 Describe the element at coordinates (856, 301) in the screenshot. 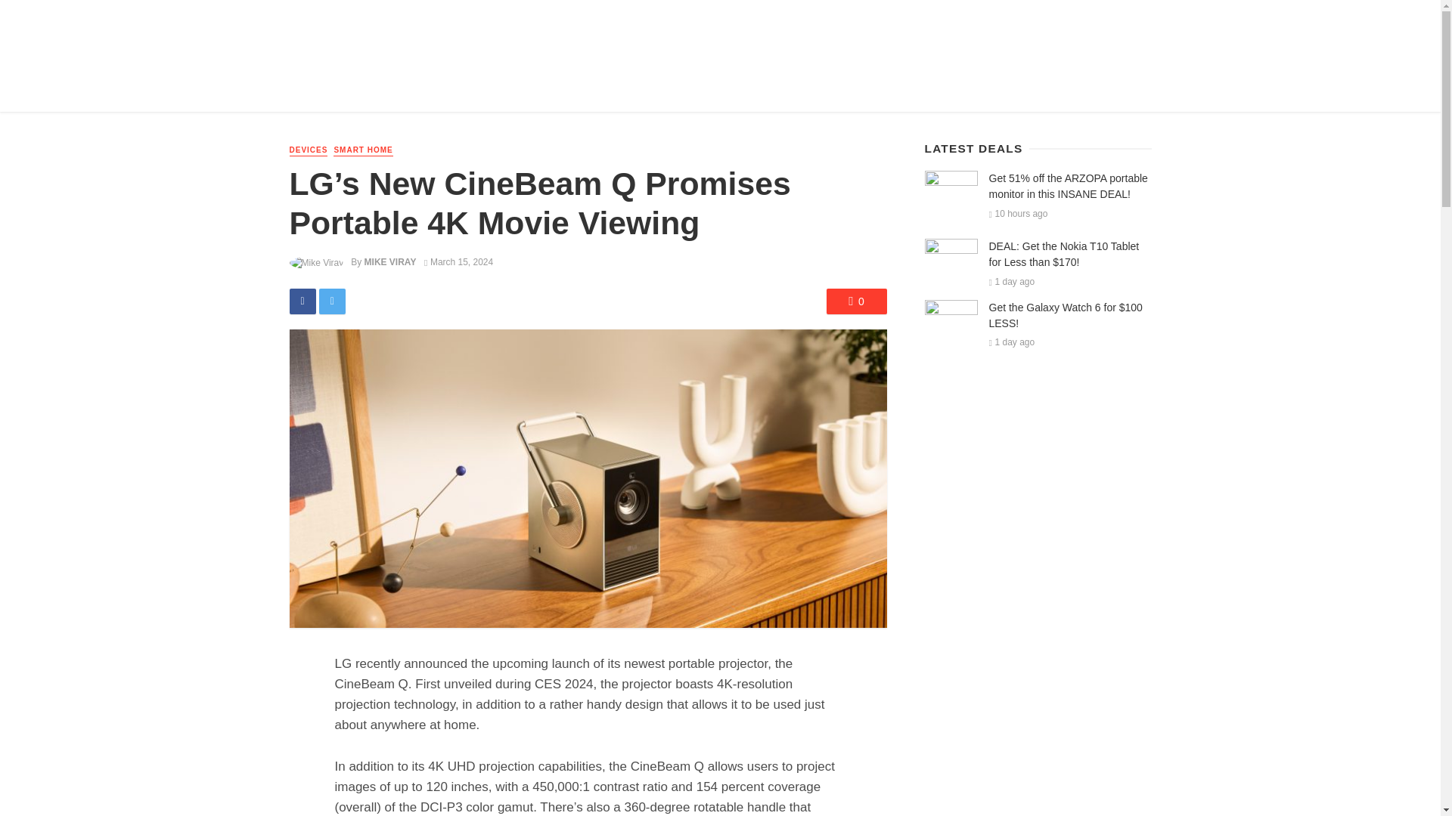

I see `0 Comments` at that location.